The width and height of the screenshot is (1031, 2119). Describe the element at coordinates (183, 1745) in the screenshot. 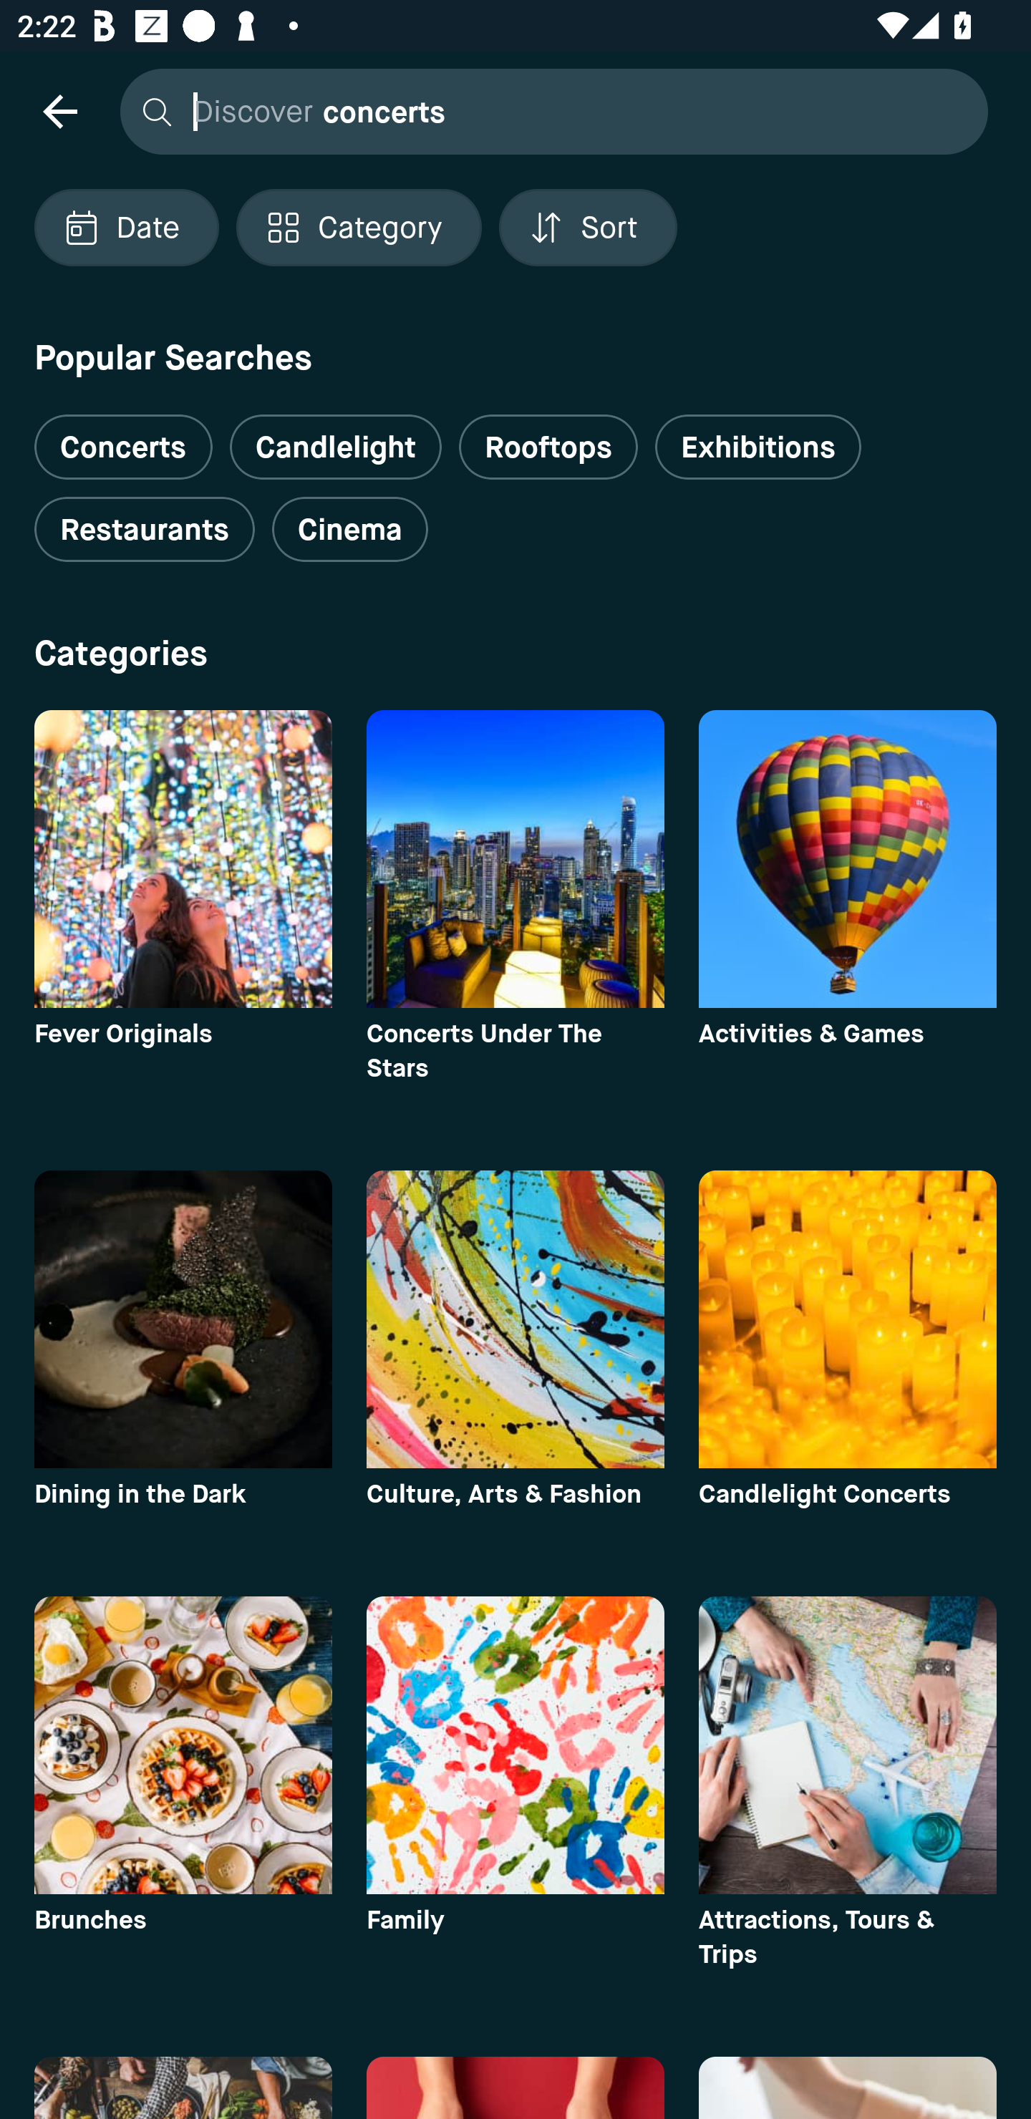

I see `category image` at that location.